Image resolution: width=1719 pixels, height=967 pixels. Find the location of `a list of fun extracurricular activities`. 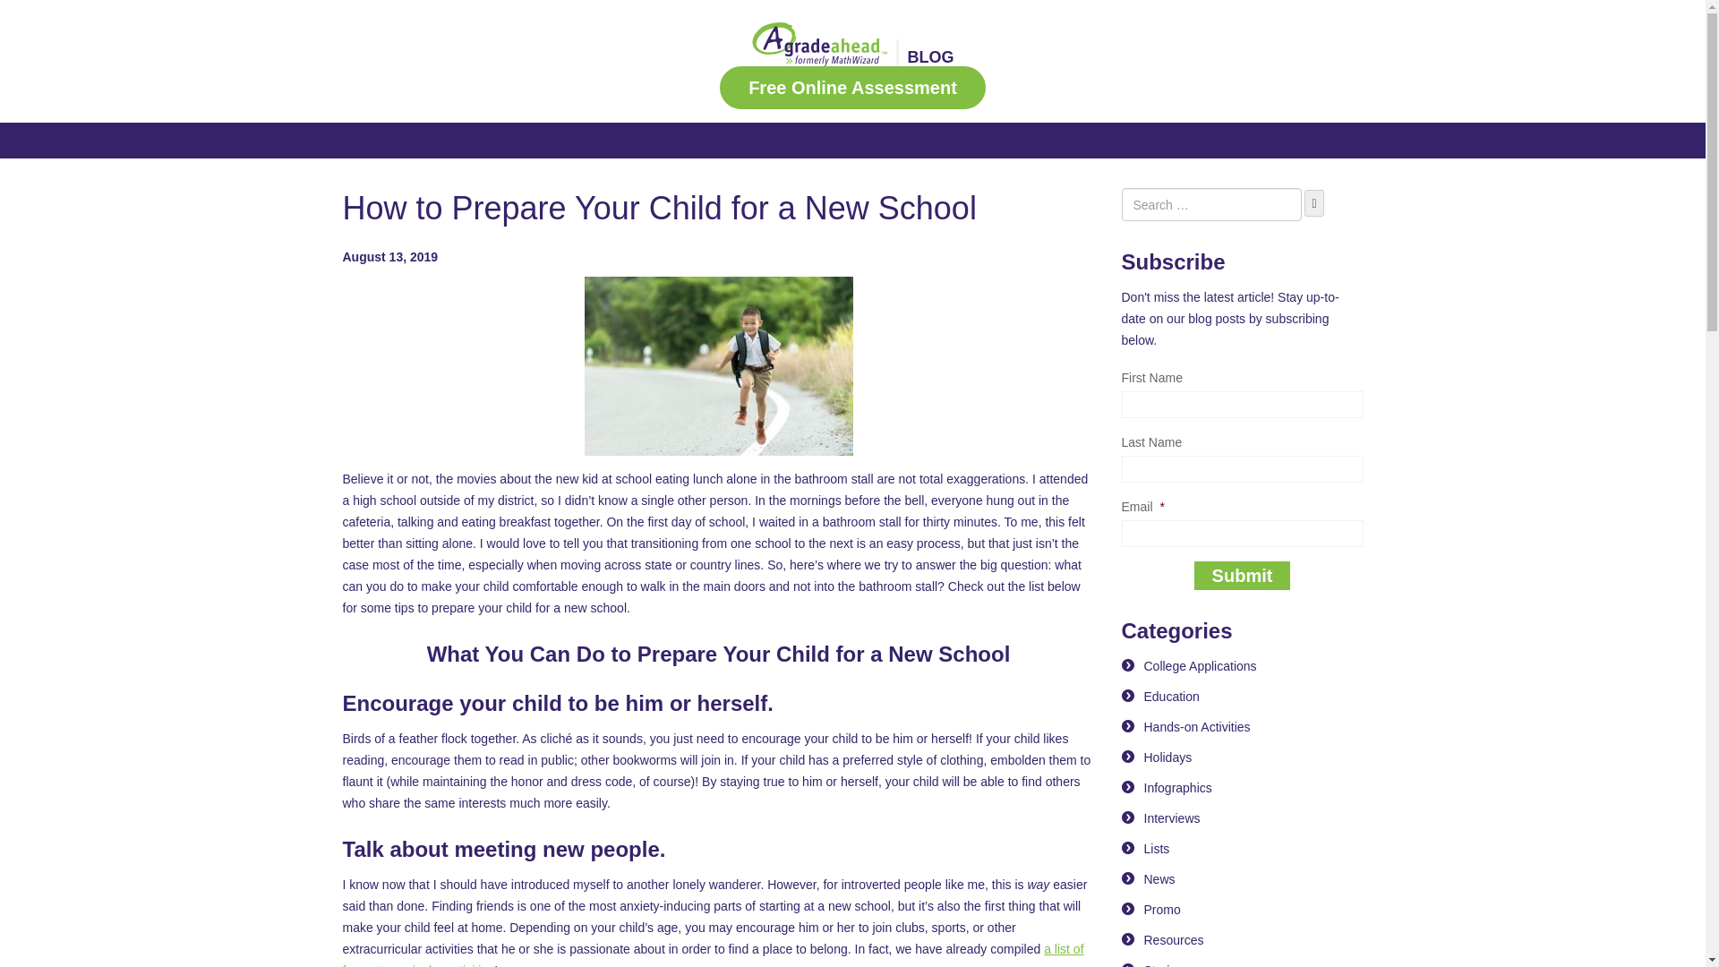

a list of fun extracurricular activities is located at coordinates (713, 954).